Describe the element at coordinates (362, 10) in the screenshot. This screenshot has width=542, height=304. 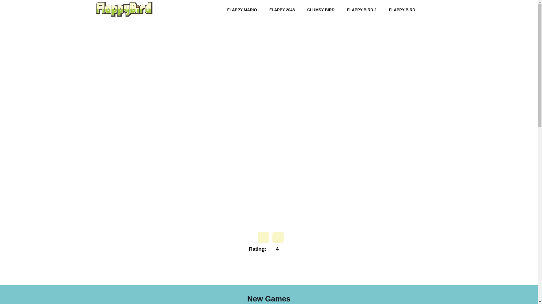
I see `FLAPPY BIRD 2` at that location.